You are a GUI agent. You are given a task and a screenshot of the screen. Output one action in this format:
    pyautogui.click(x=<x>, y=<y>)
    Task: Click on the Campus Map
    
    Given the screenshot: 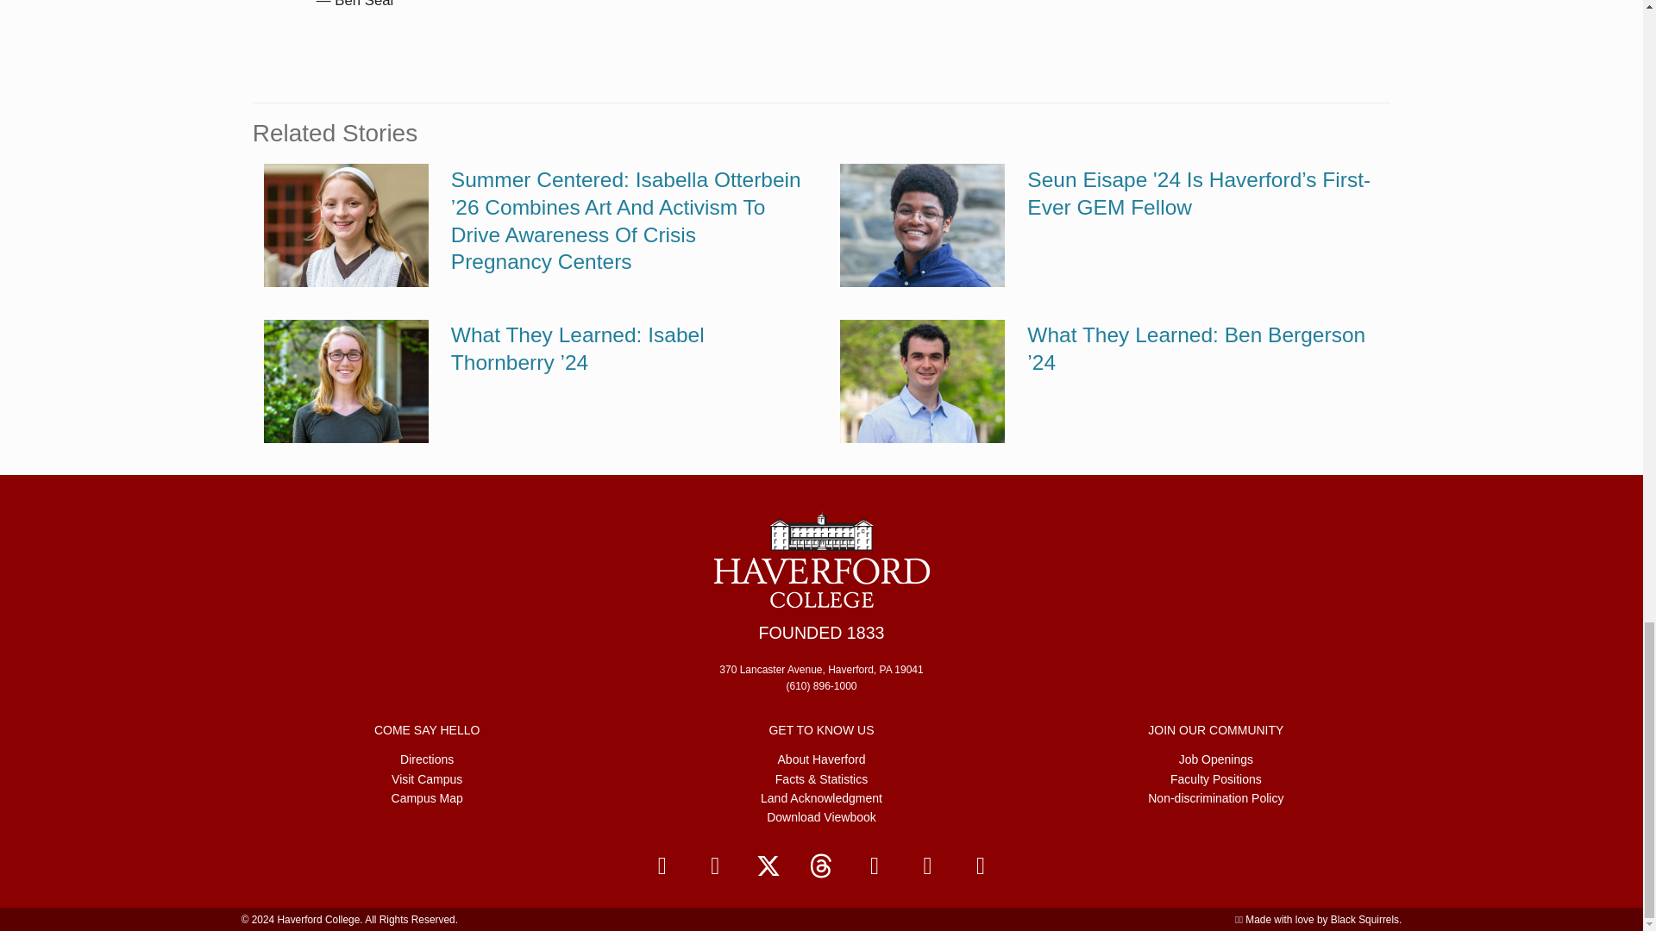 What is the action you would take?
    pyautogui.click(x=427, y=798)
    